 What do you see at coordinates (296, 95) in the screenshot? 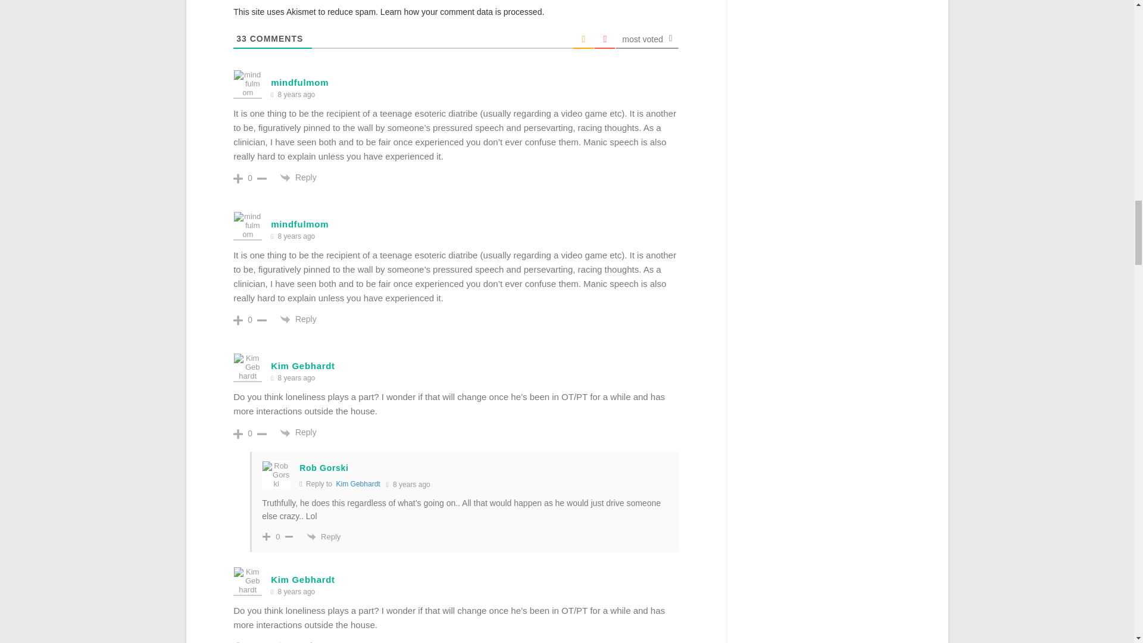
I see `February 19, 2018 12:54 pm` at bounding box center [296, 95].